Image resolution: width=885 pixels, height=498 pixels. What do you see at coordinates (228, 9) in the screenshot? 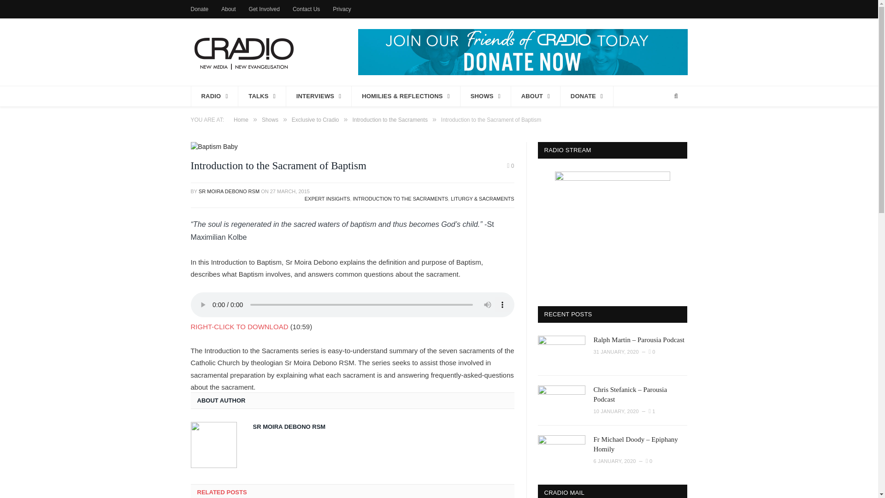
I see `About` at bounding box center [228, 9].